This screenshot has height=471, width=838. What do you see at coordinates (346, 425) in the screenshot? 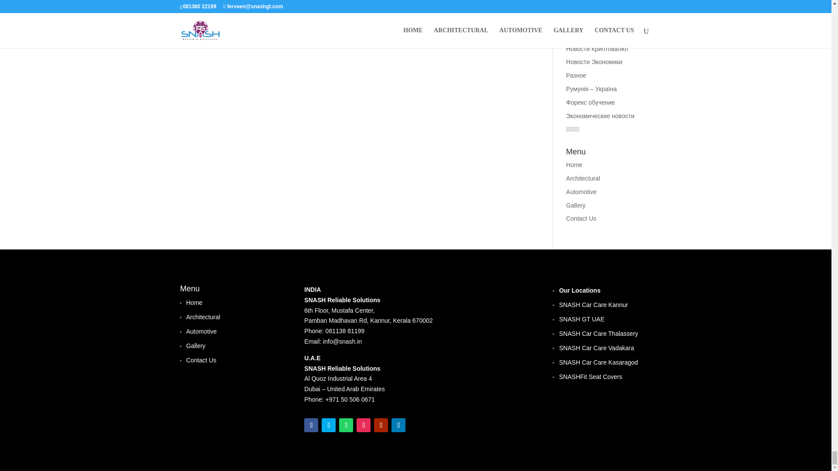
I see `Follow on WhatsApp` at bounding box center [346, 425].